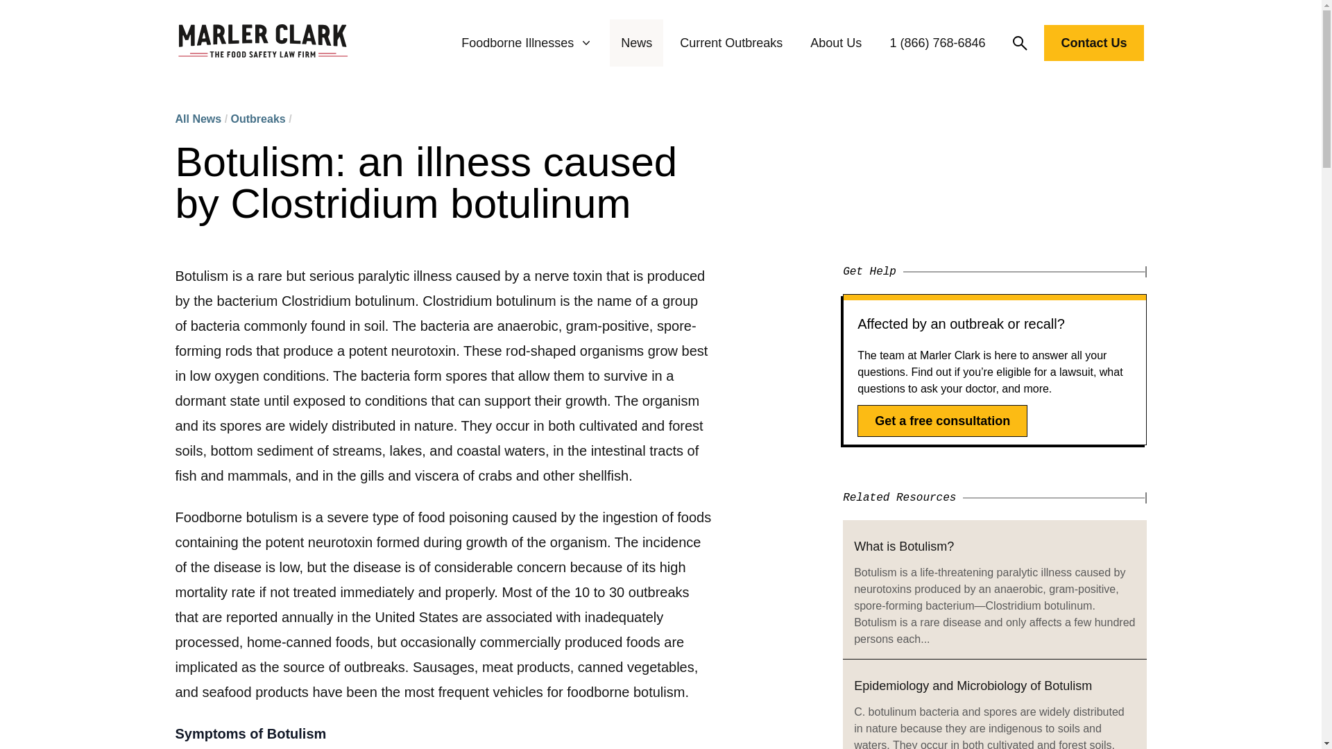 The height and width of the screenshot is (749, 1332). What do you see at coordinates (258, 119) in the screenshot?
I see `Outbreaks` at bounding box center [258, 119].